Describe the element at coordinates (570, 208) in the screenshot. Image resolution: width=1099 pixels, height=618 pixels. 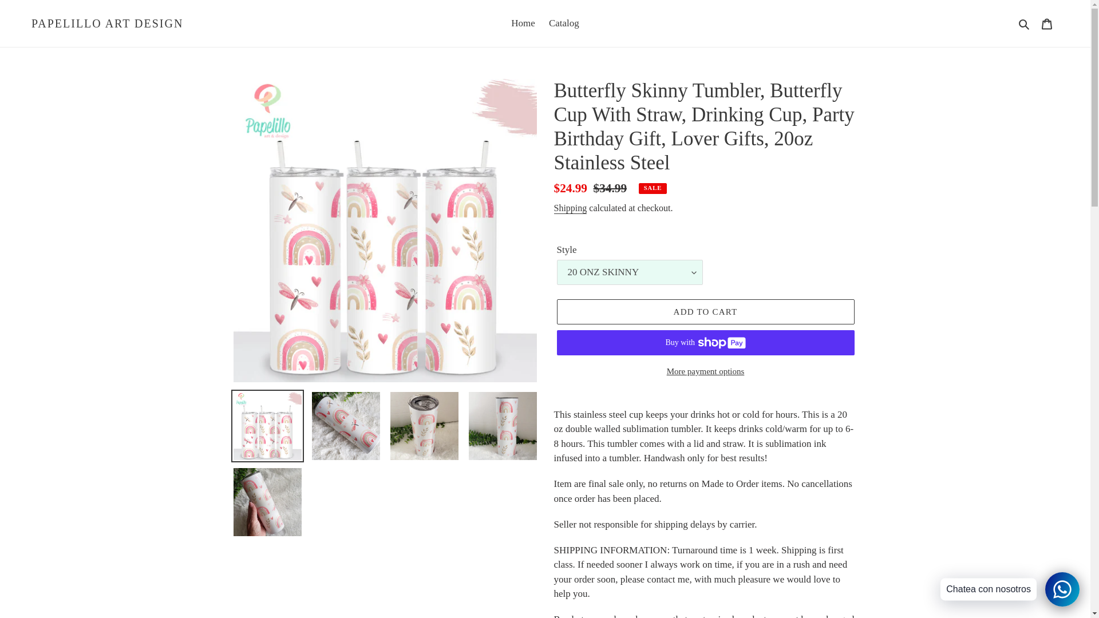
I see `Shipping` at that location.